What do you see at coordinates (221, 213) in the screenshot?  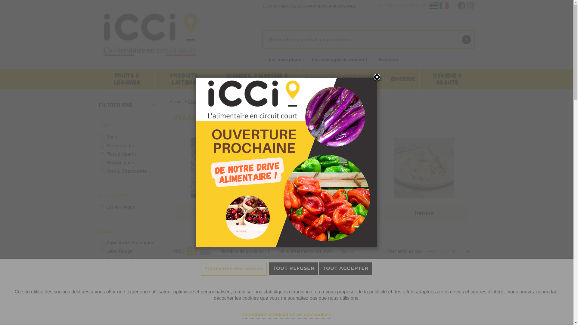 I see `Viandes` at bounding box center [221, 213].